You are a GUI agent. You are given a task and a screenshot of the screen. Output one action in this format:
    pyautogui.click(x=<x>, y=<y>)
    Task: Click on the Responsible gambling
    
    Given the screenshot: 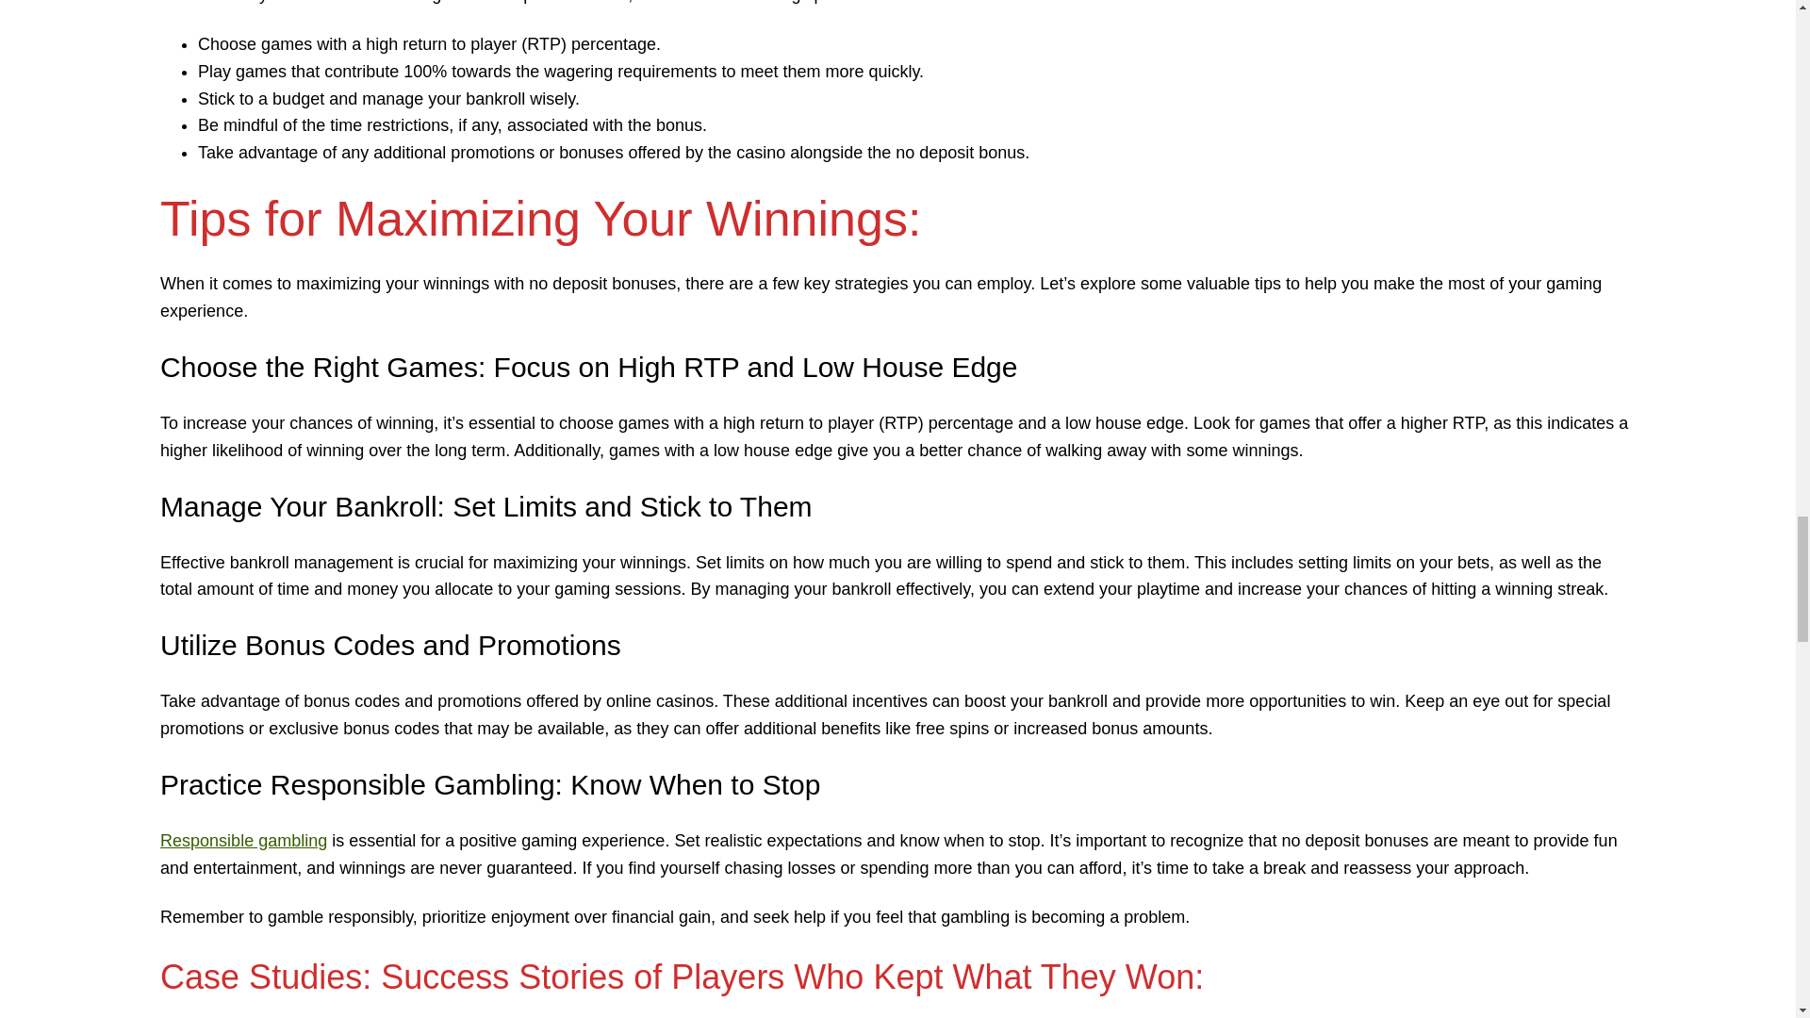 What is the action you would take?
    pyautogui.click(x=243, y=841)
    